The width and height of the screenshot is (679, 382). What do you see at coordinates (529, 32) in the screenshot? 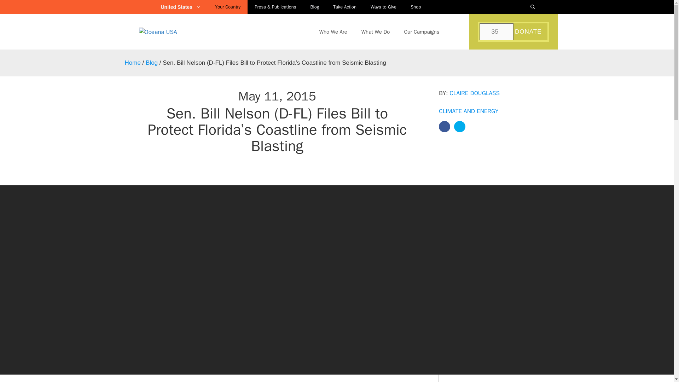
I see `DONATE` at bounding box center [529, 32].